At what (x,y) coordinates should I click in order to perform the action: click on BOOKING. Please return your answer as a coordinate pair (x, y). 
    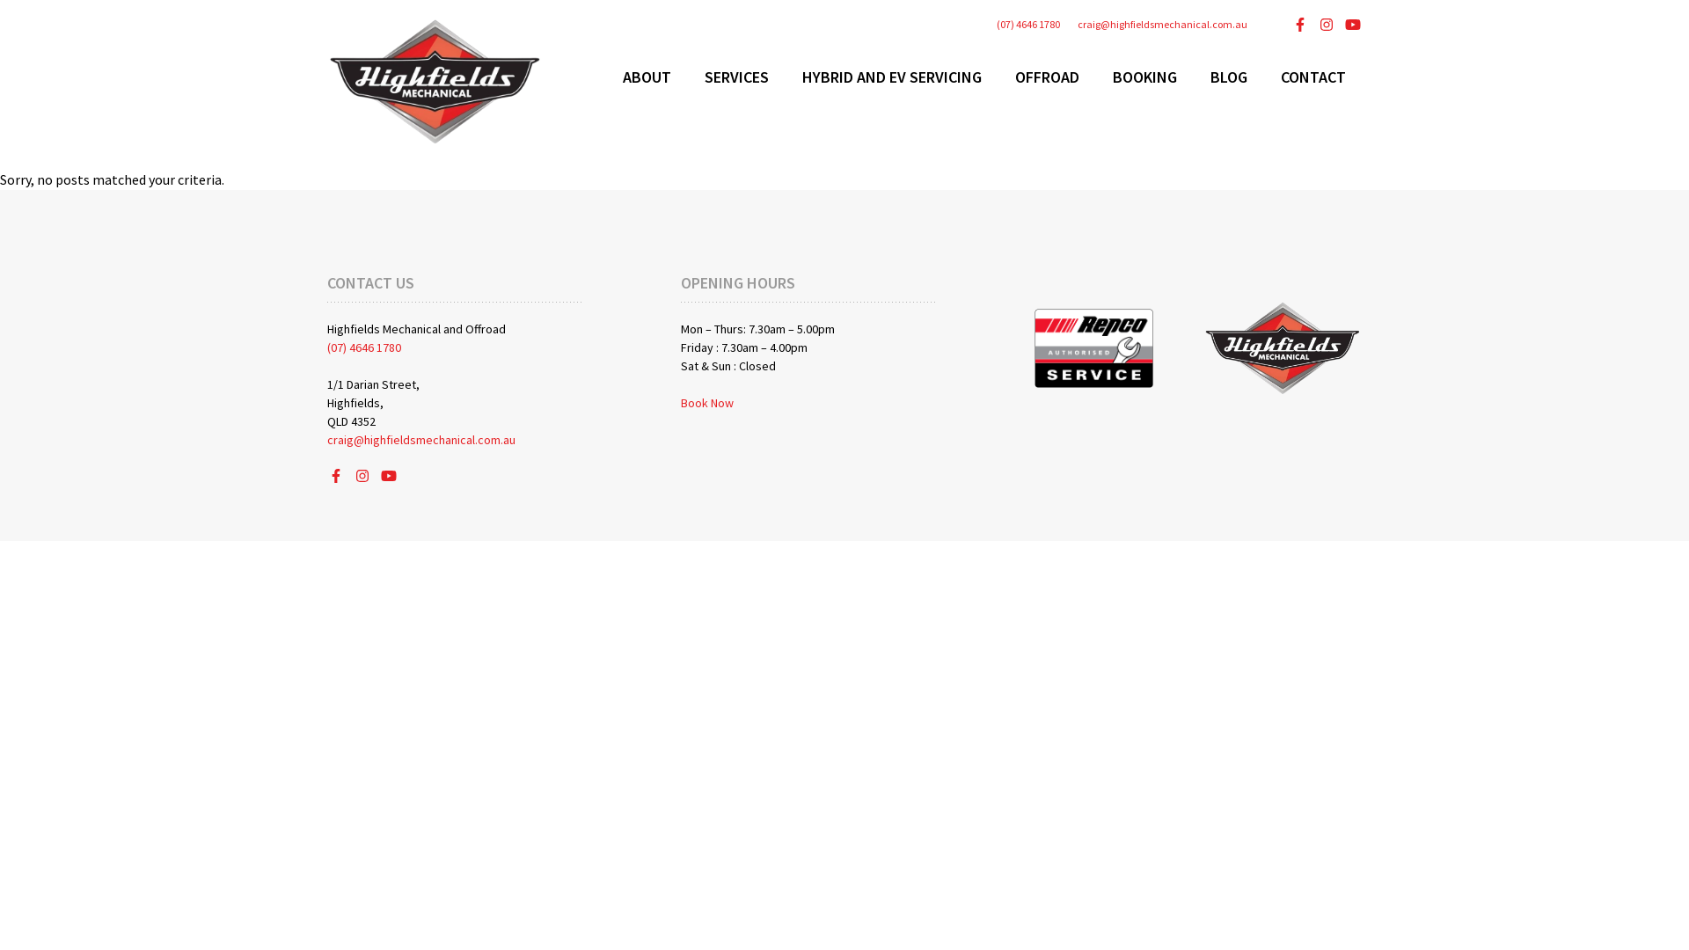
    Looking at the image, I should click on (1145, 77).